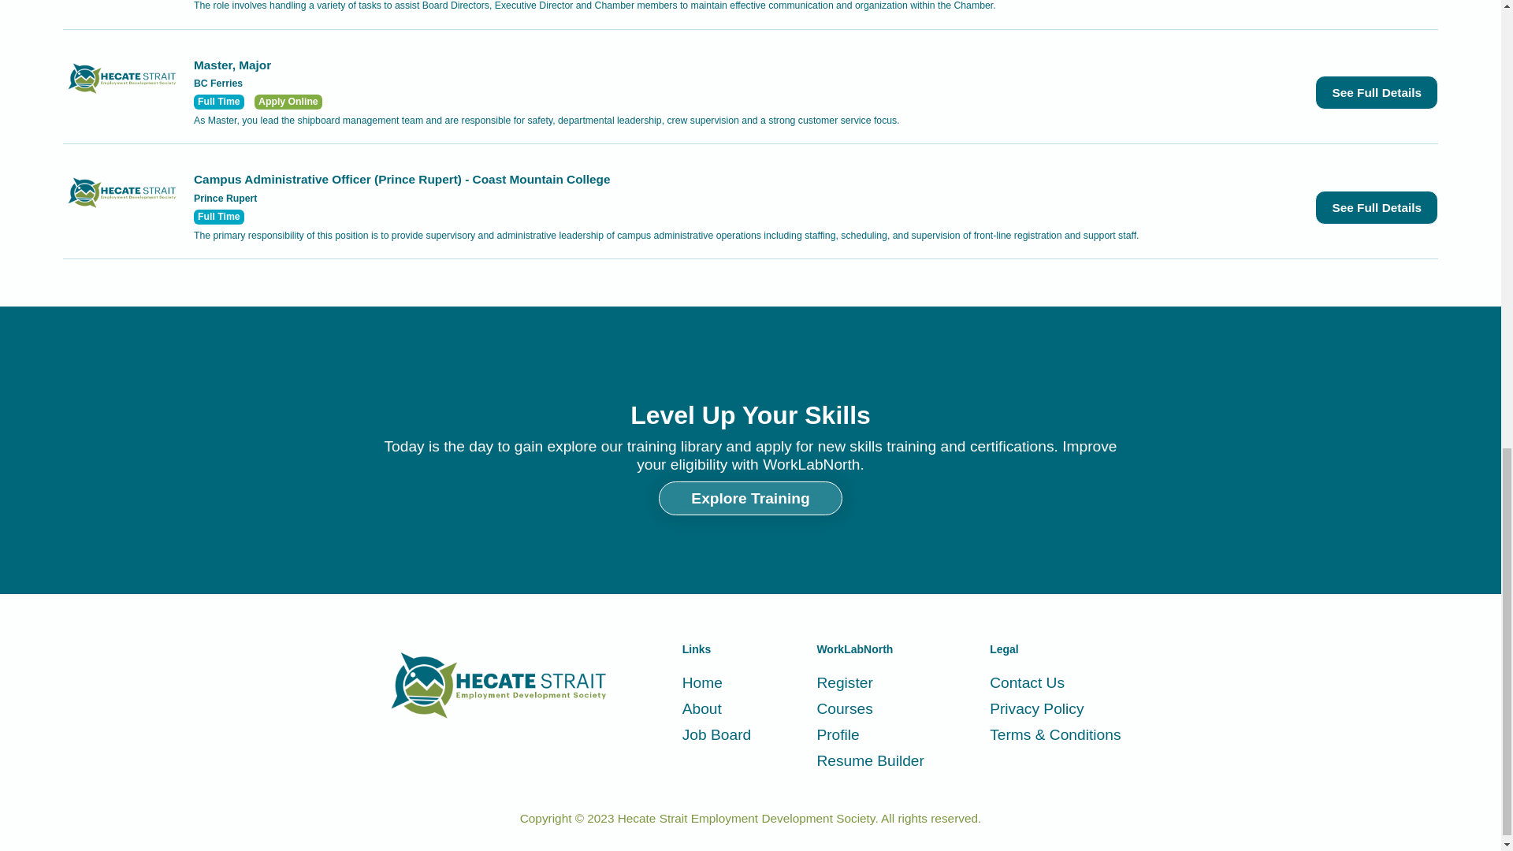  I want to click on About, so click(716, 708).